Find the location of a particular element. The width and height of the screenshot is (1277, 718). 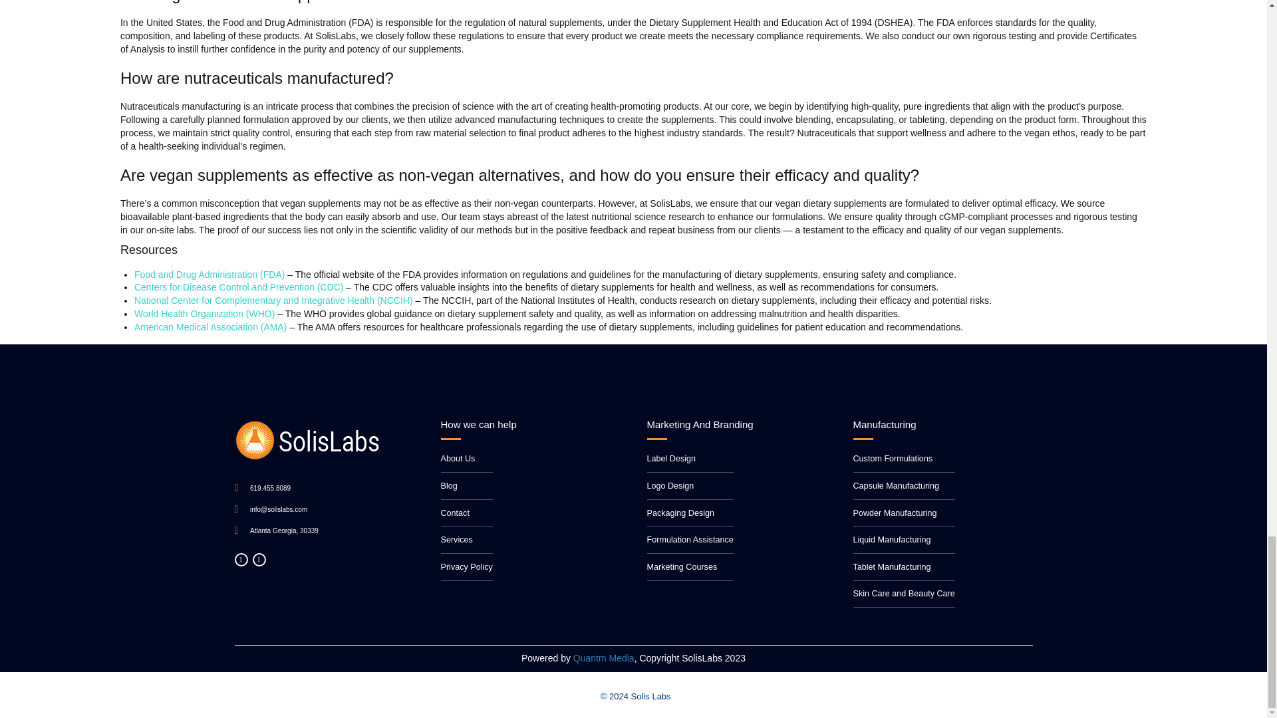

San Diego SEO Agency is located at coordinates (604, 658).